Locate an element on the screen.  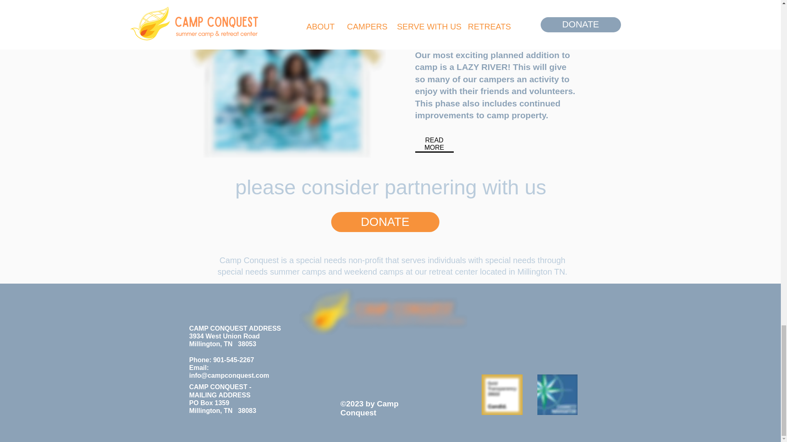
Main Lodge.png is located at coordinates (288, 88).